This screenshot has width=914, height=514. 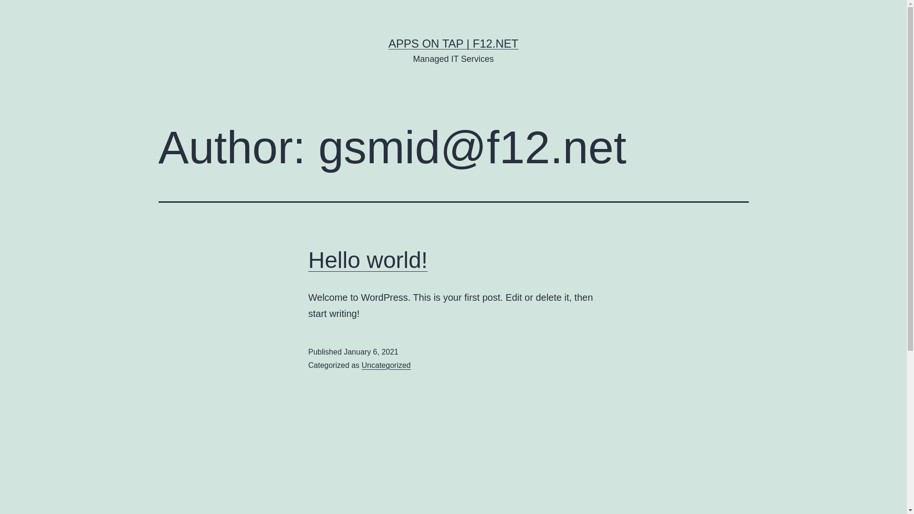 What do you see at coordinates (453, 43) in the screenshot?
I see `APPS ON TAP | F12.NET` at bounding box center [453, 43].